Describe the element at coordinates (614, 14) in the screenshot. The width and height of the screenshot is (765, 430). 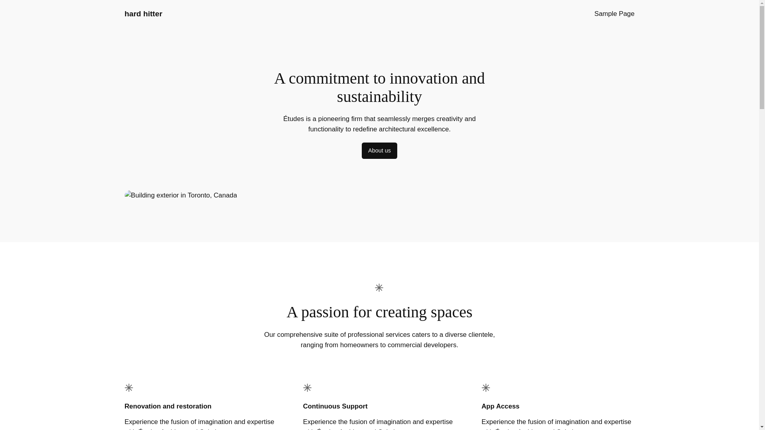
I see `Sample Page` at that location.